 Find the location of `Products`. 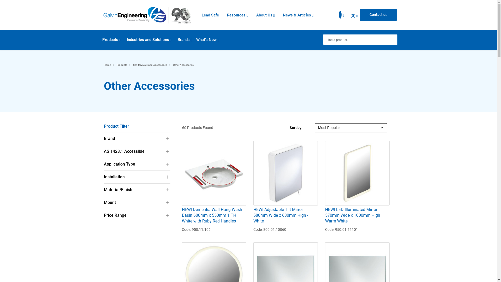

Products is located at coordinates (111, 40).